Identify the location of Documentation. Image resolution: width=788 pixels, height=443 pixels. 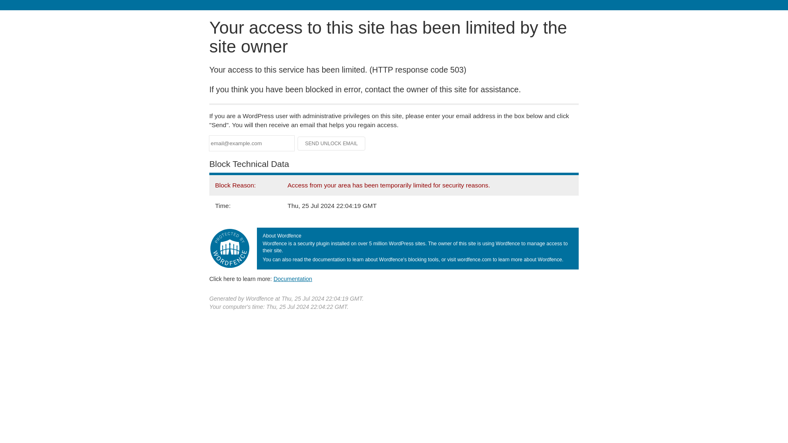
(293, 279).